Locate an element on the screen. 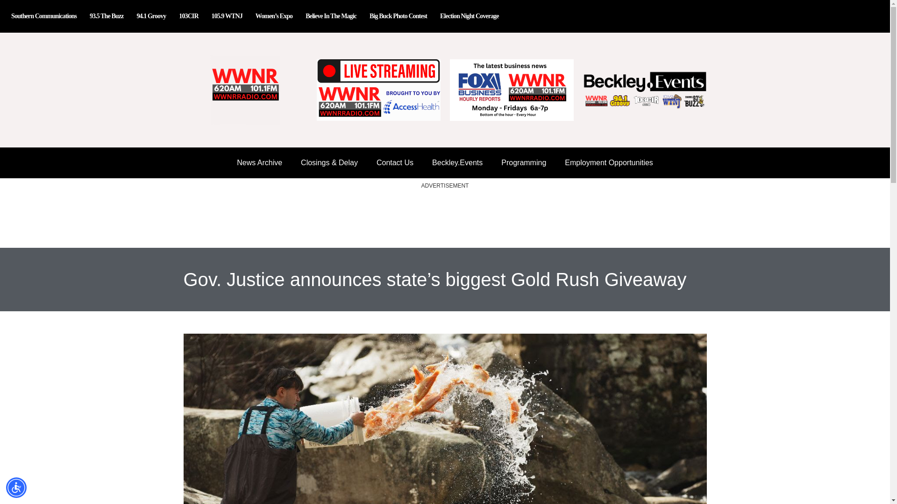 This screenshot has width=897, height=504. 94.1 Groovy is located at coordinates (151, 16).